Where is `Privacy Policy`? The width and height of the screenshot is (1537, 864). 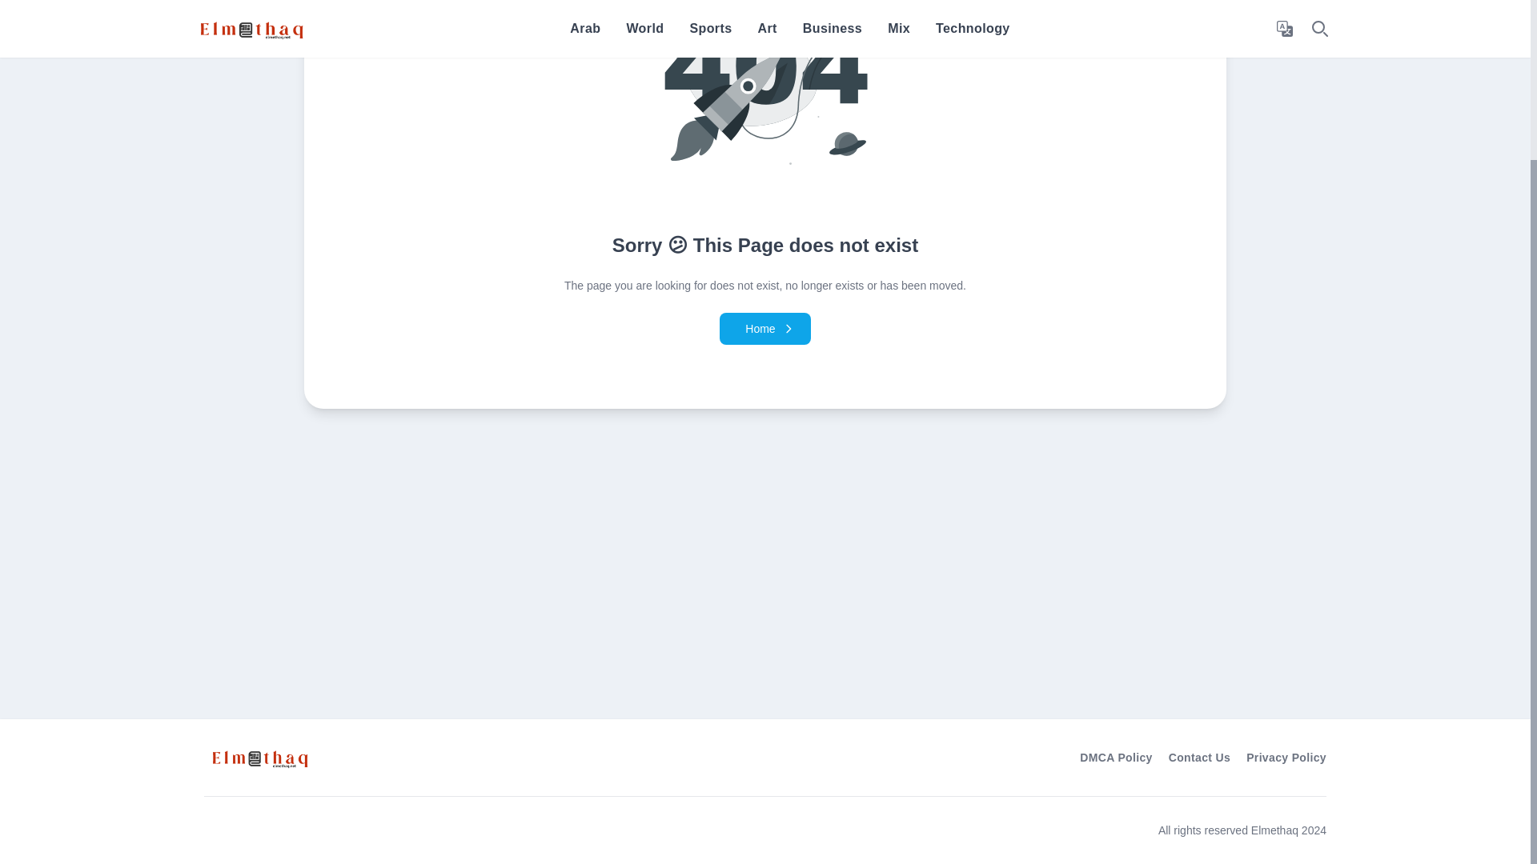
Privacy Policy is located at coordinates (1286, 757).